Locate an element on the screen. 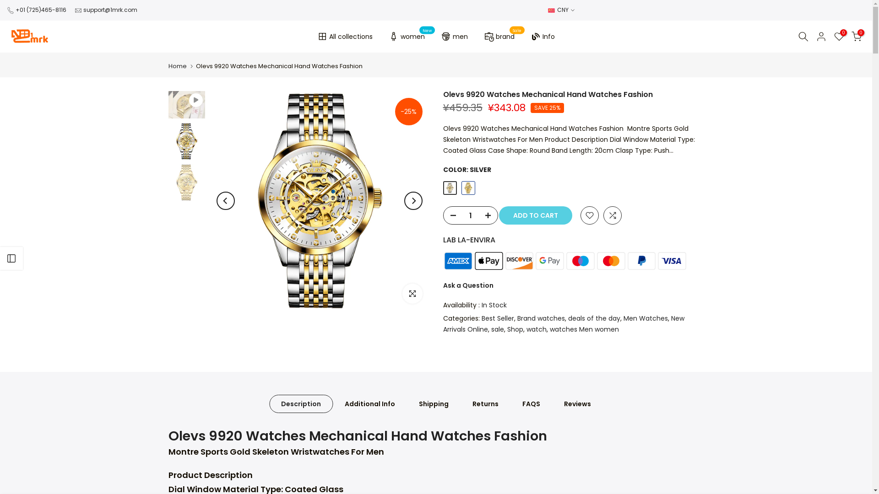 Image resolution: width=879 pixels, height=494 pixels. Reviews is located at coordinates (578, 404).